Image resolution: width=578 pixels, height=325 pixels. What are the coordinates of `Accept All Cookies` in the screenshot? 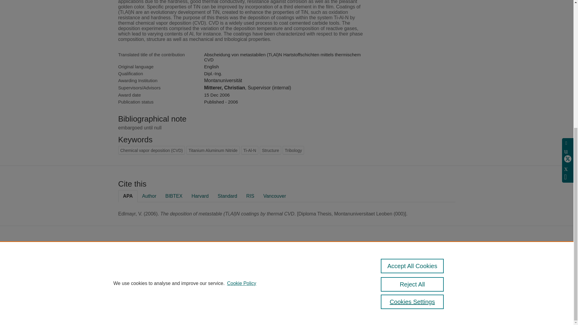 It's located at (412, 57).